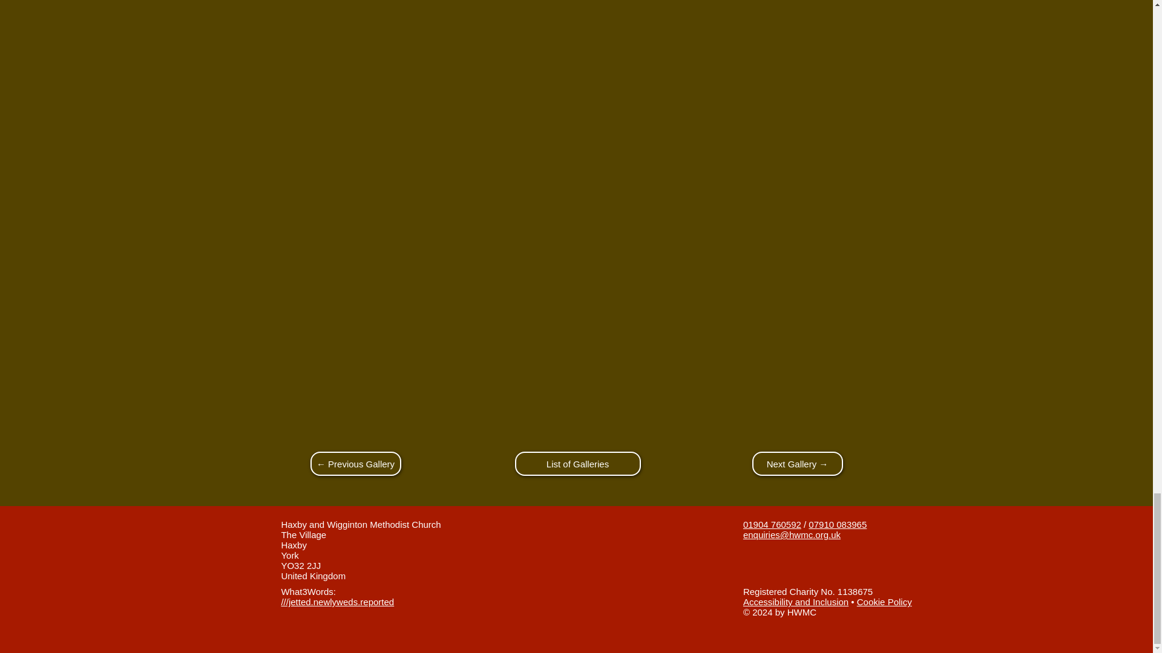 The width and height of the screenshot is (1162, 653). What do you see at coordinates (795, 602) in the screenshot?
I see `Accessibility and Inclusion` at bounding box center [795, 602].